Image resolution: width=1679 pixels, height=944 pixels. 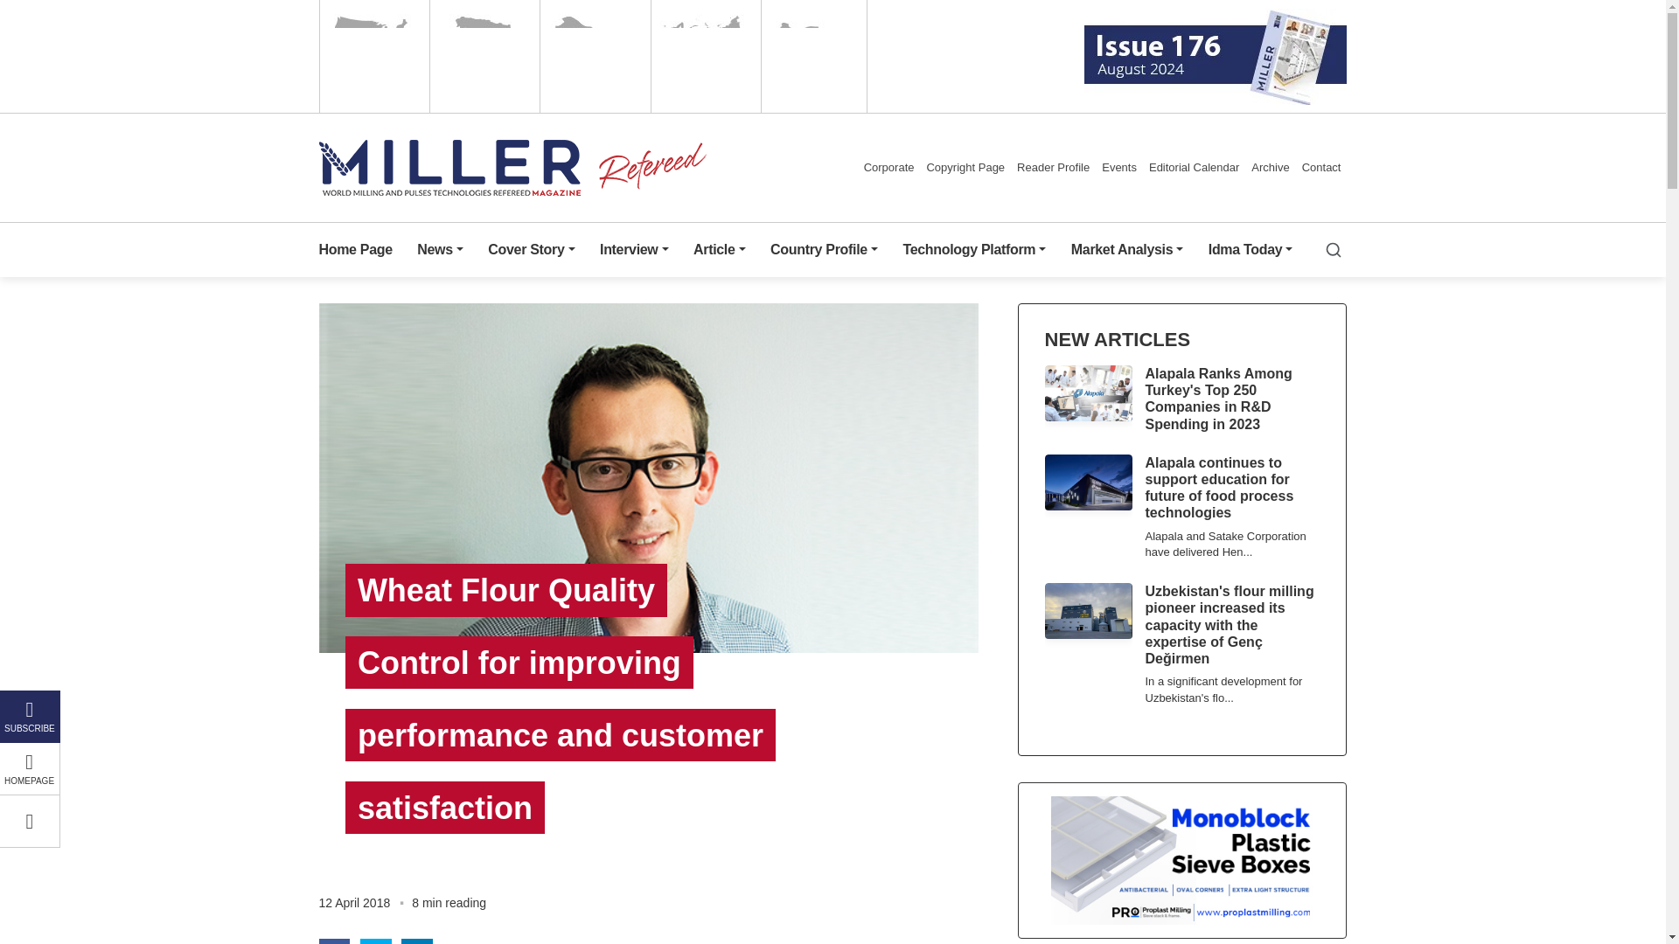 I want to click on Arabic, so click(x=593, y=56).